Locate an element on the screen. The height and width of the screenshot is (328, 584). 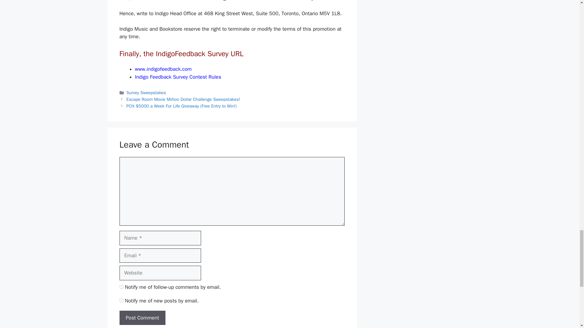
subscribe is located at coordinates (121, 300).